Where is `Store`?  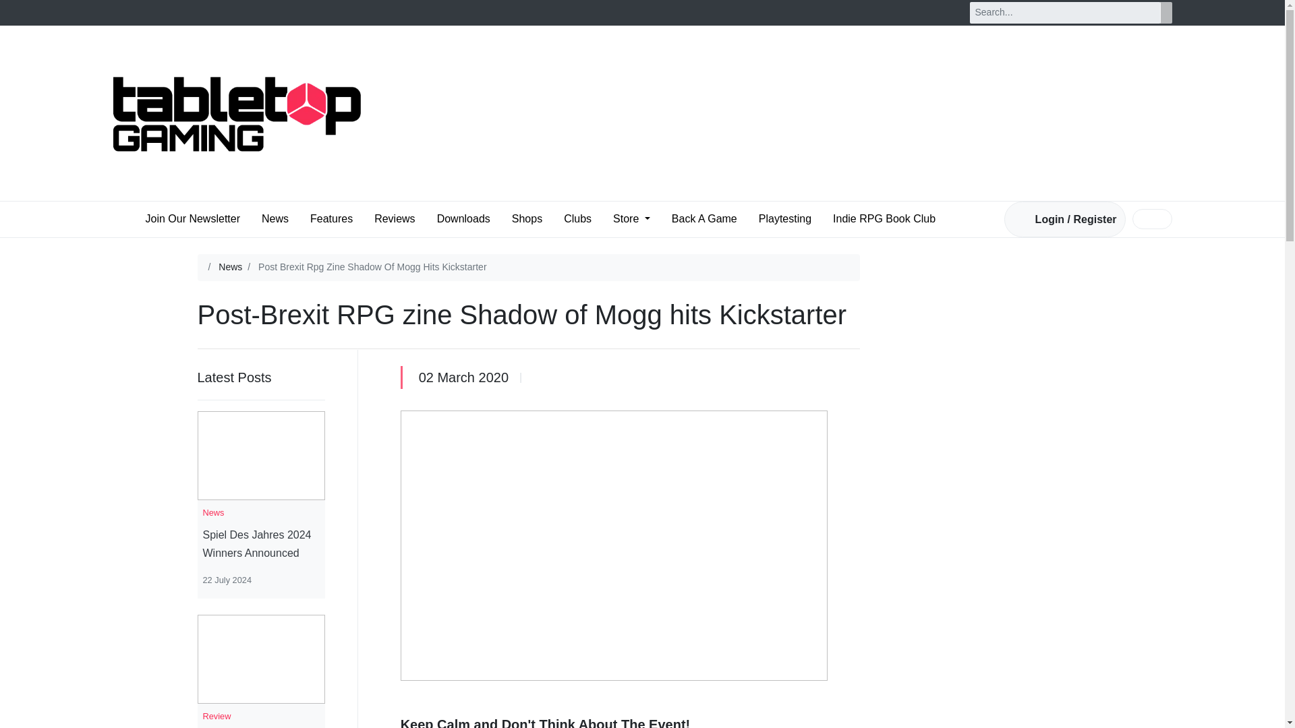 Store is located at coordinates (631, 219).